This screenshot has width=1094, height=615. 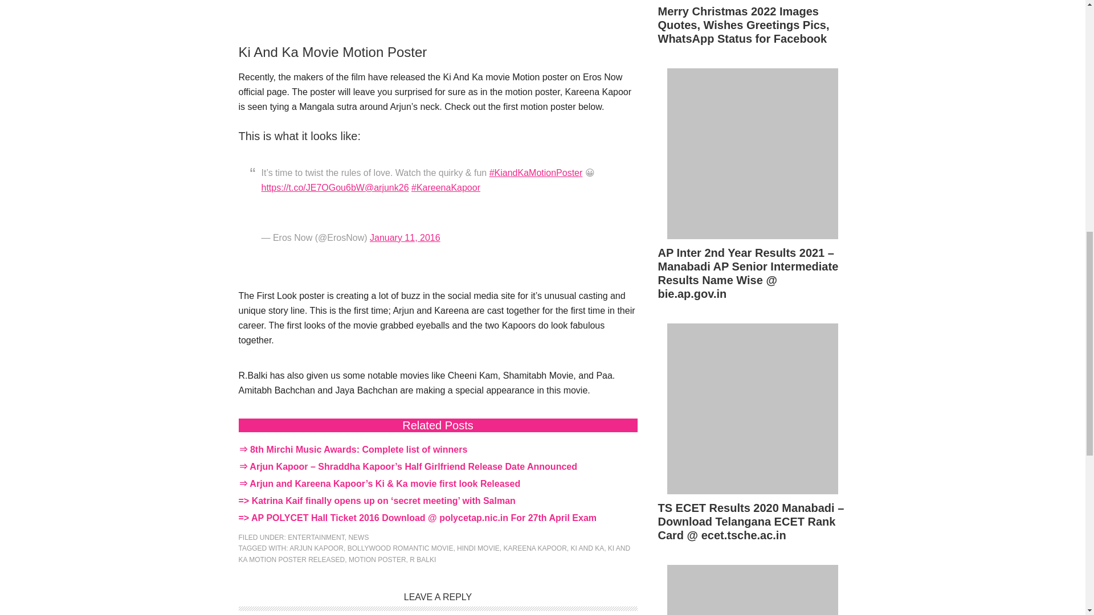 I want to click on HINDI MOVIE, so click(x=479, y=548).